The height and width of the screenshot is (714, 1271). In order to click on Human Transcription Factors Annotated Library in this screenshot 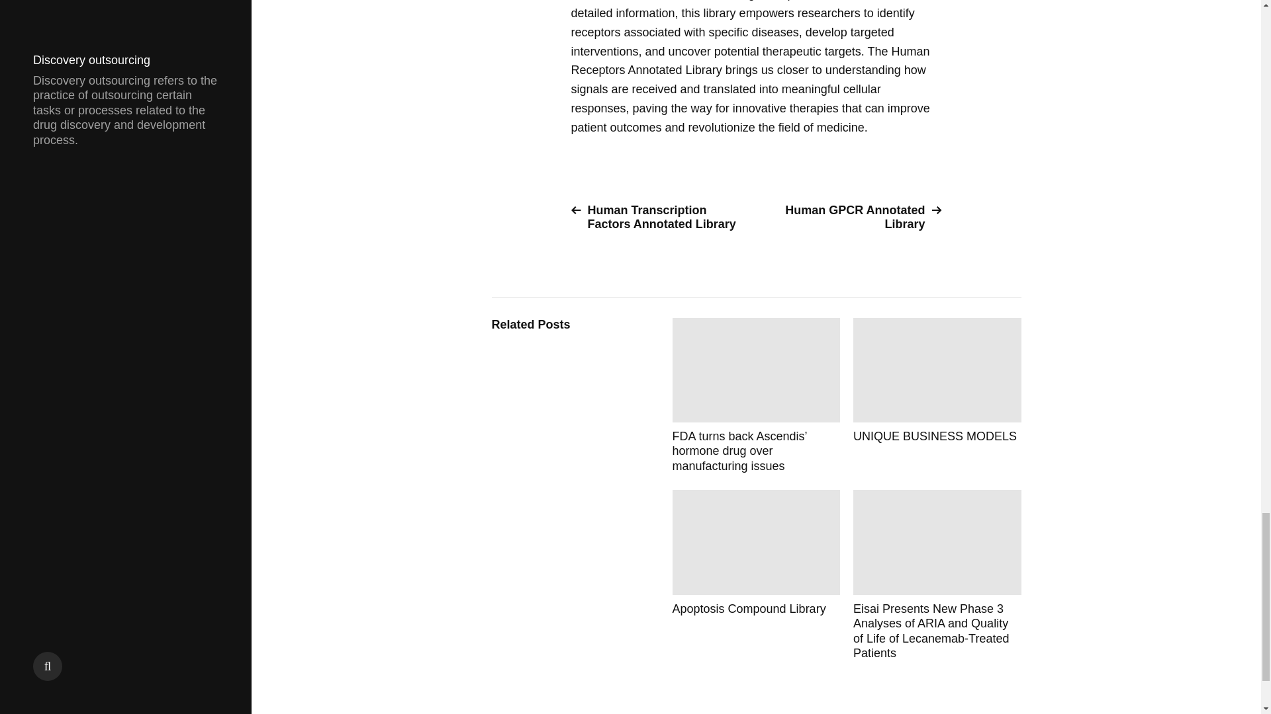, I will do `click(658, 217)`.